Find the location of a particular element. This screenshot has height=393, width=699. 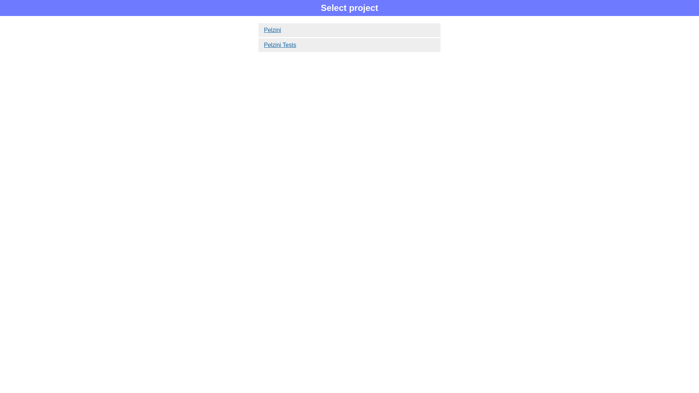

Pelzini Tests is located at coordinates (349, 45).